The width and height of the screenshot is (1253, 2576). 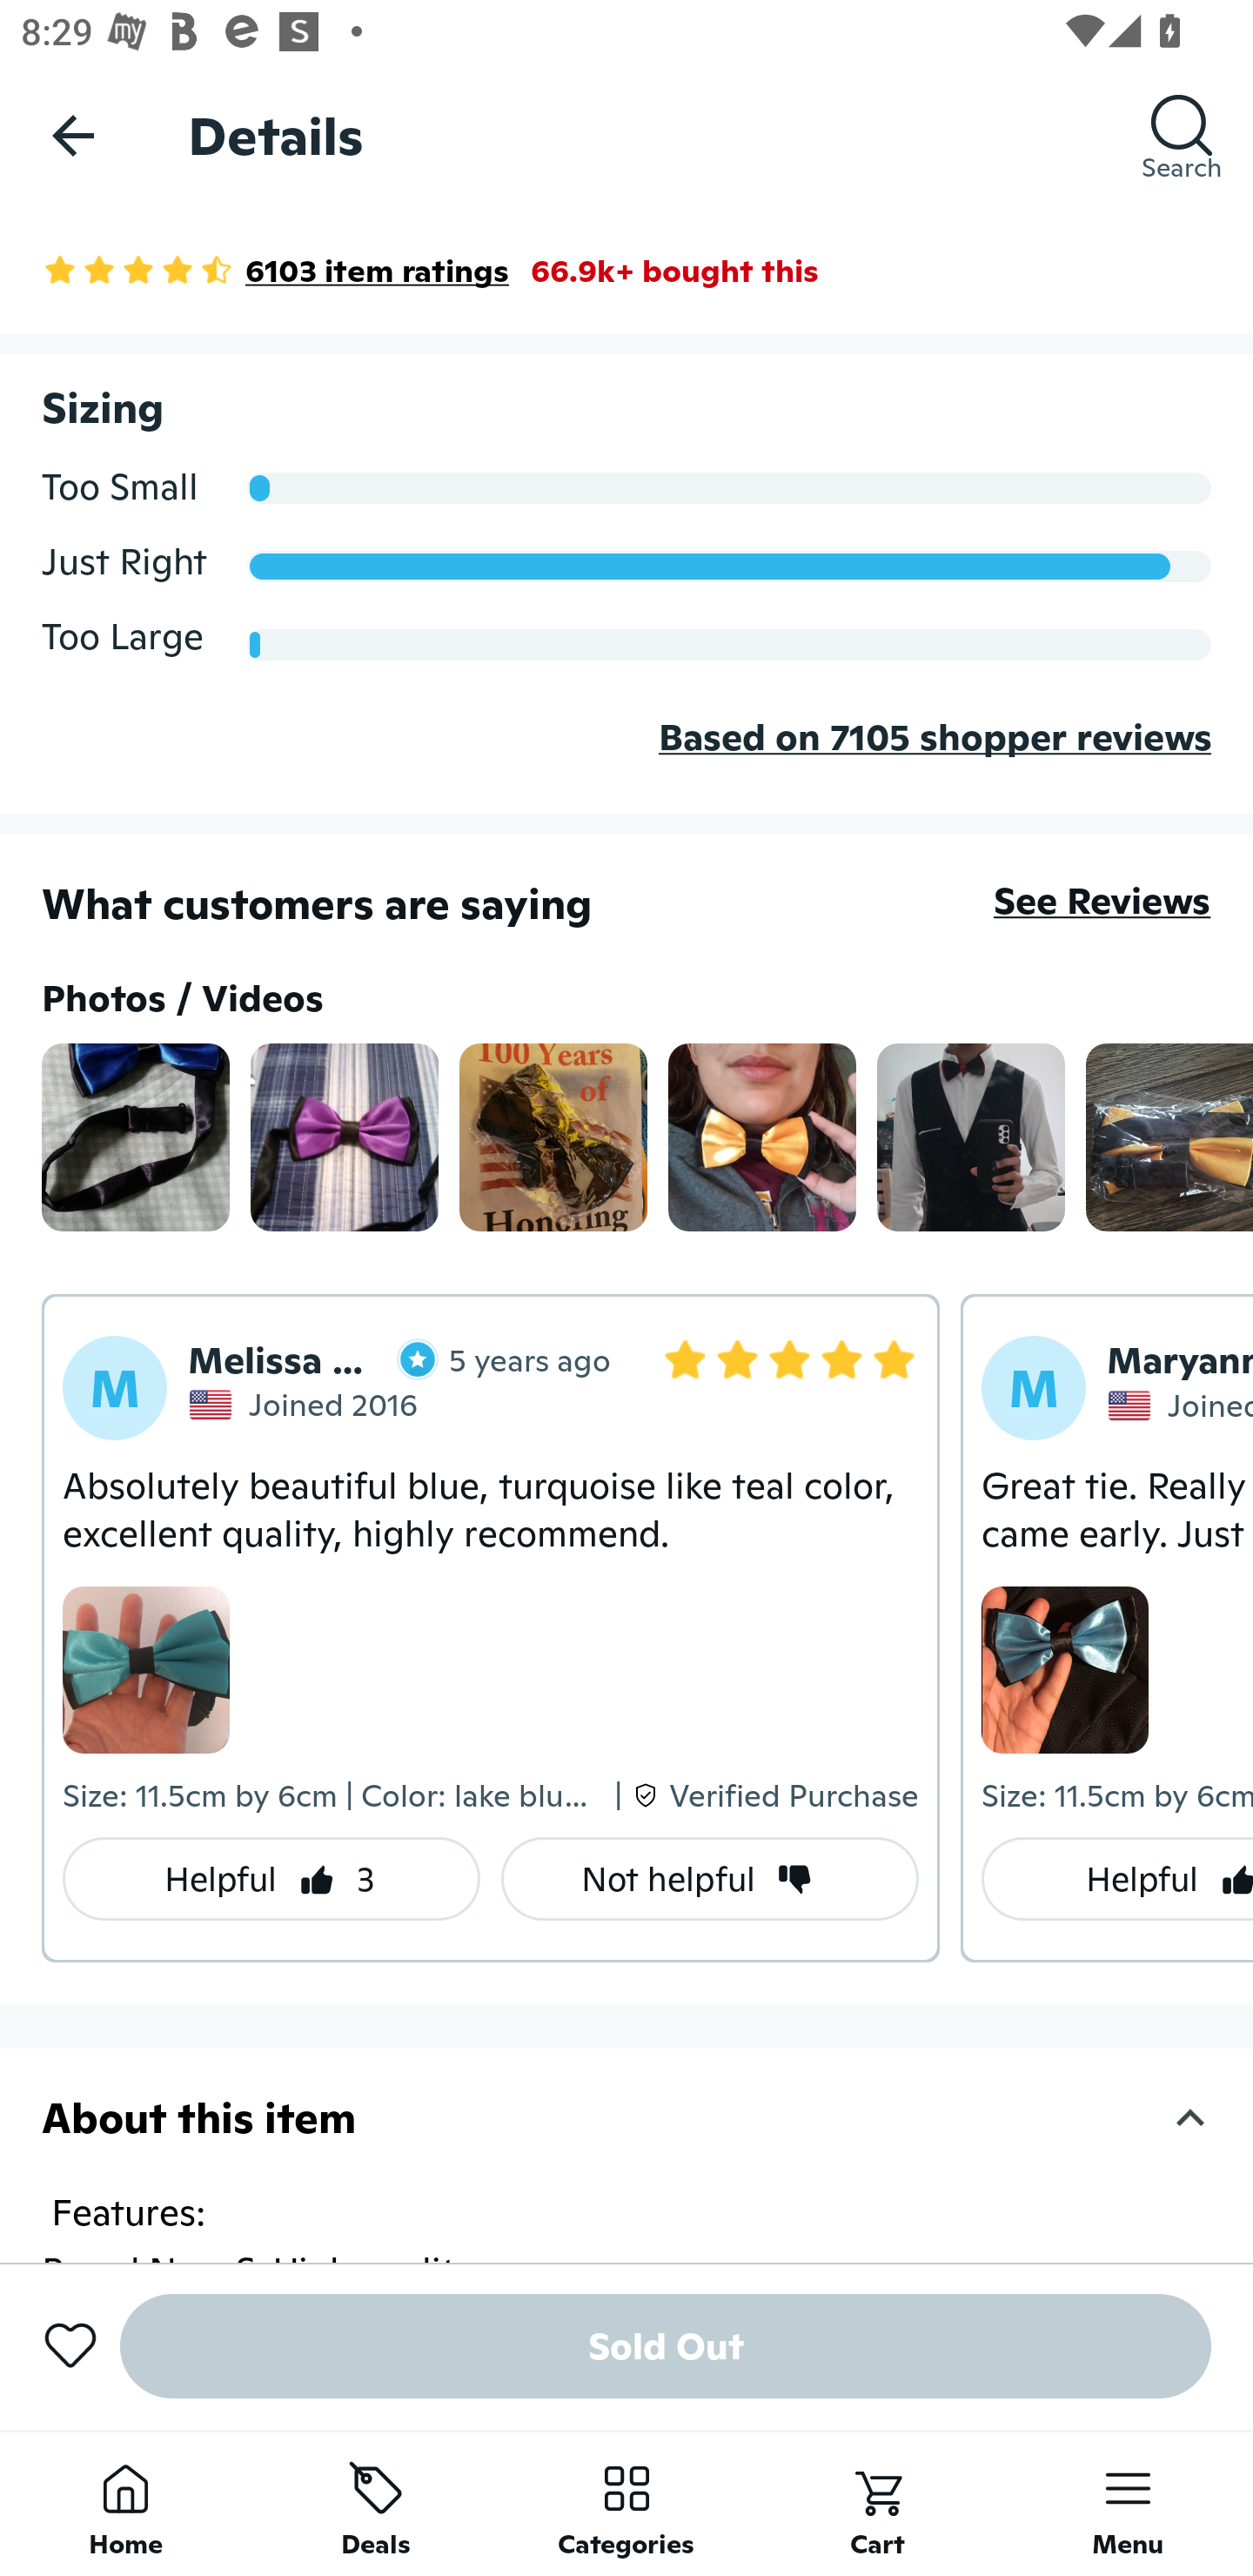 I want to click on Sold Out, so click(x=666, y=2346).